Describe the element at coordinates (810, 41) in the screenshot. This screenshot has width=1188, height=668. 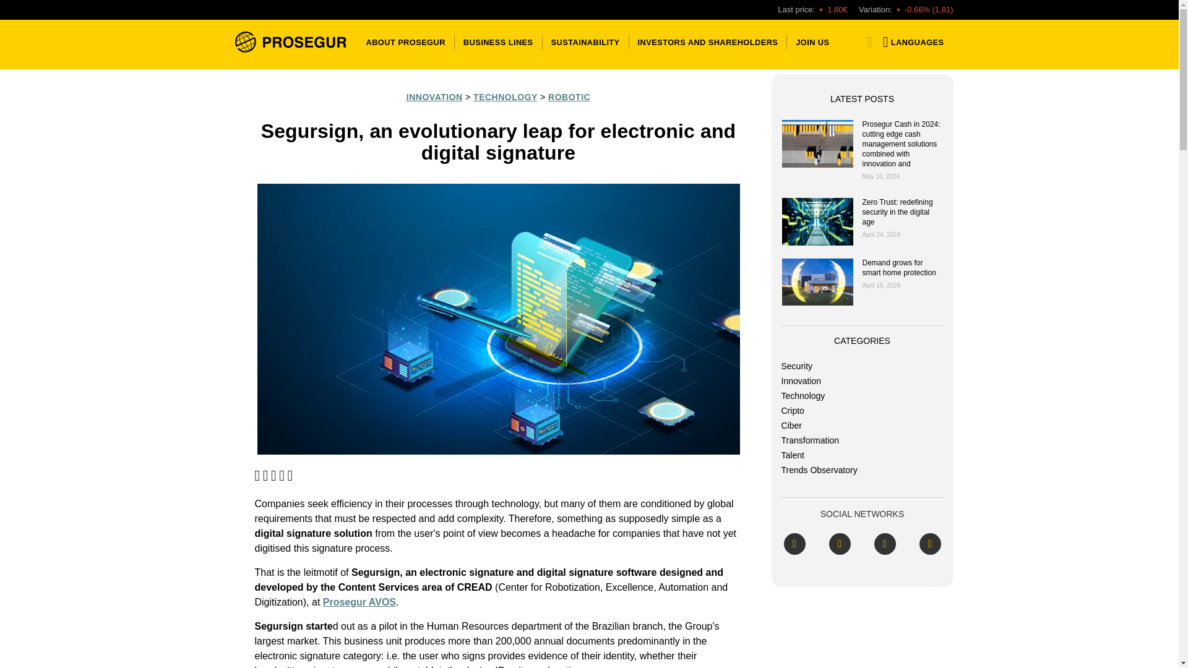
I see `JOIN US` at that location.